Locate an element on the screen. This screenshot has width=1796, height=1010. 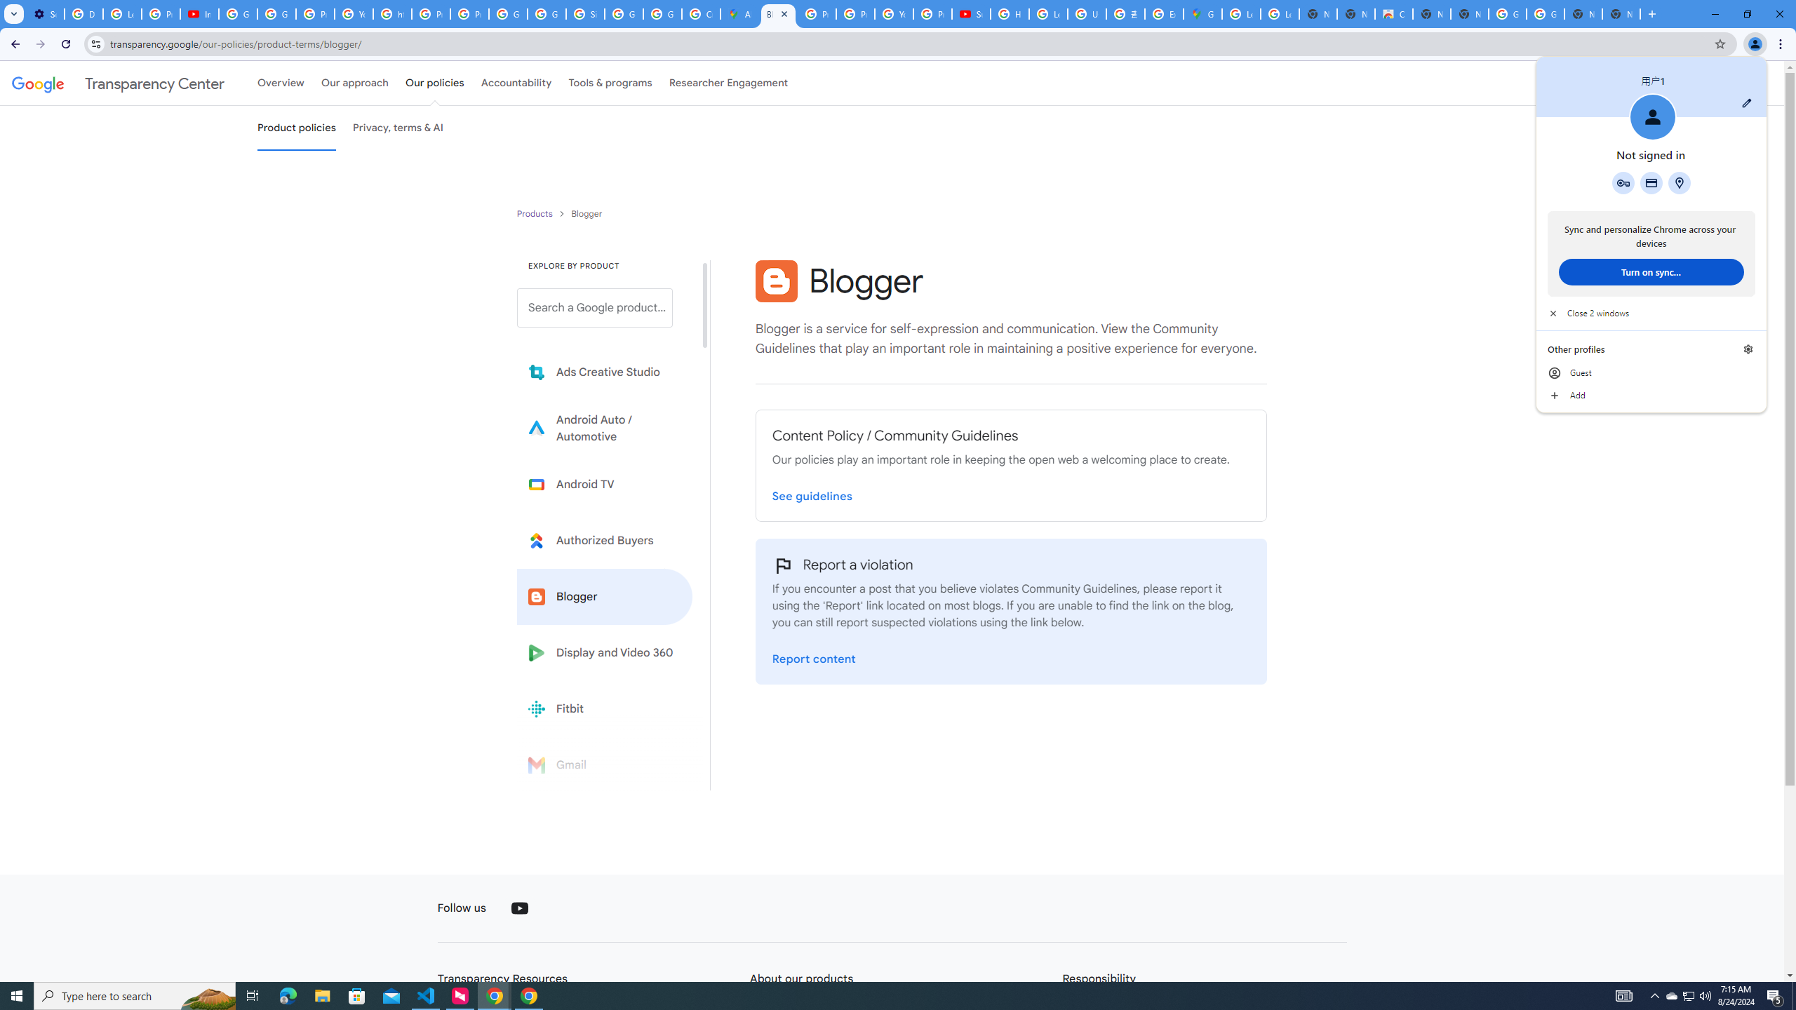
AutomationID: 4105 is located at coordinates (1624, 996).